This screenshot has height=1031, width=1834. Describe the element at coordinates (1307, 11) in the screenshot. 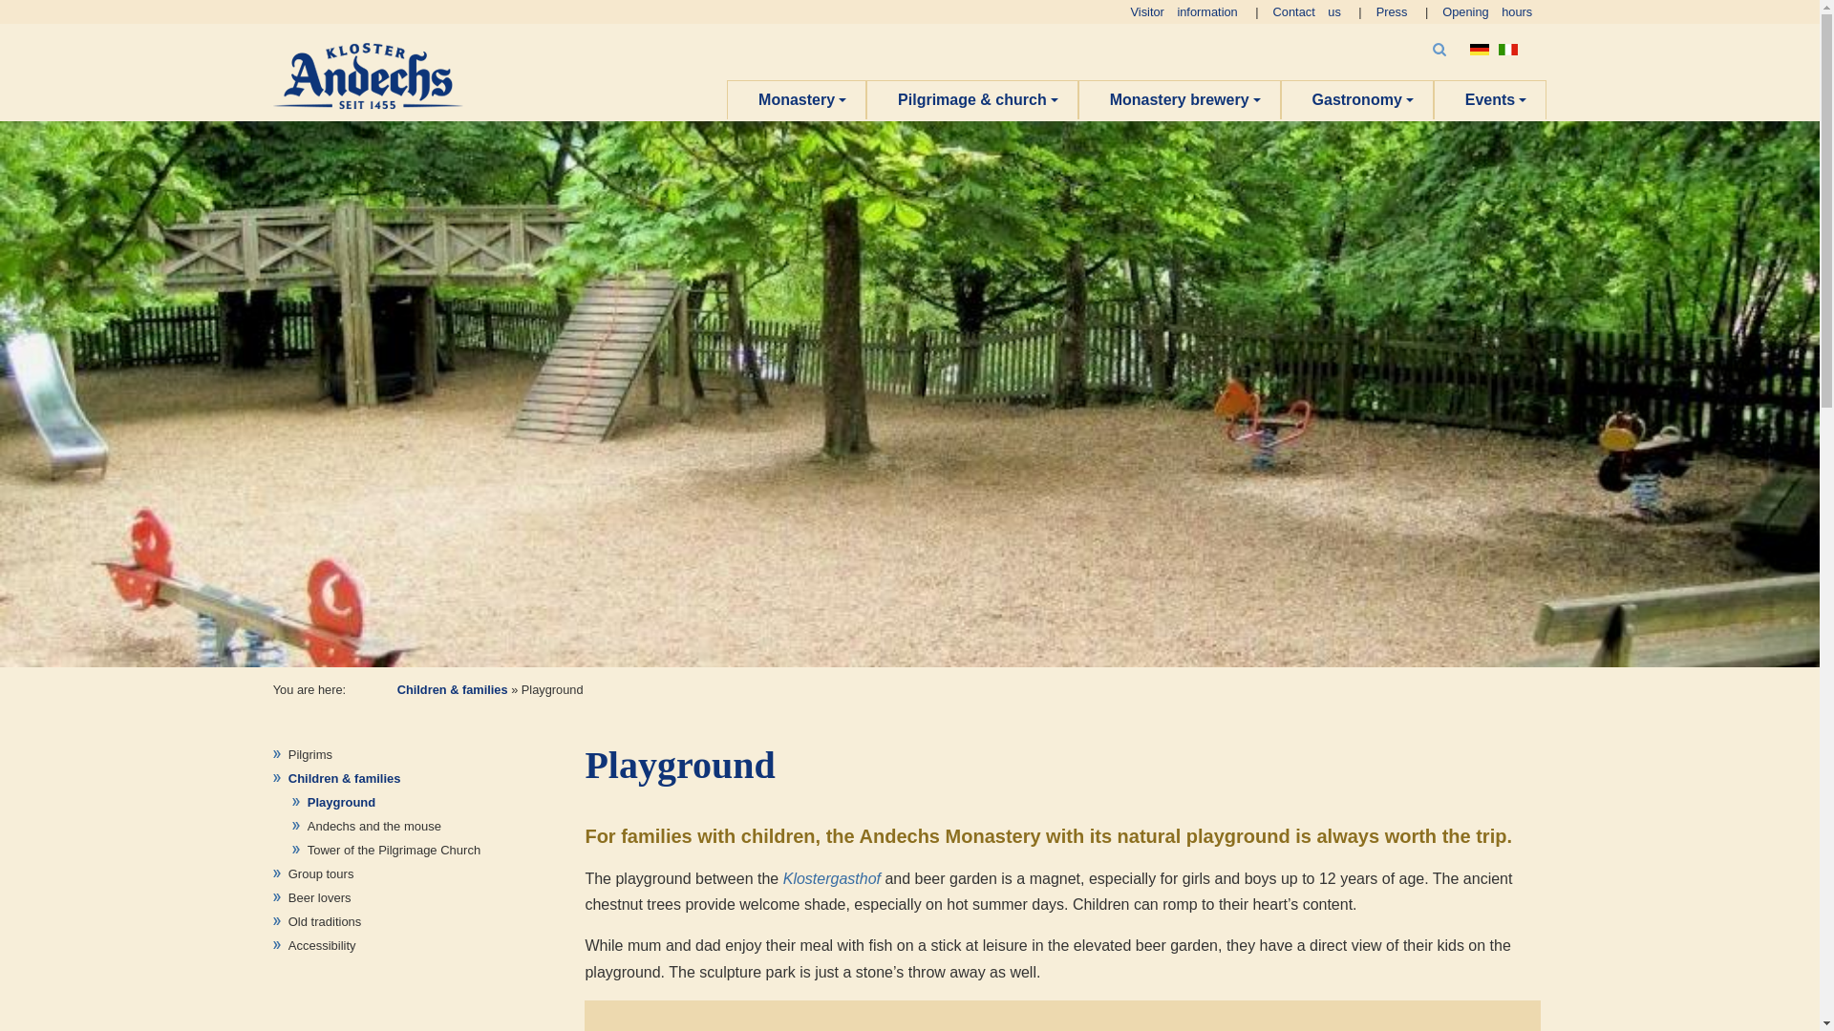

I see `Contact us` at that location.